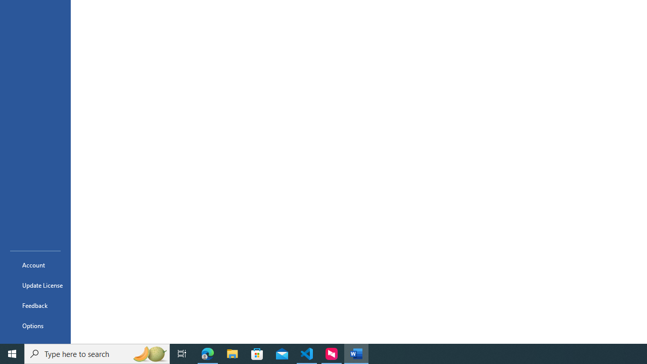 The image size is (647, 364). Describe the element at coordinates (35, 305) in the screenshot. I see `Feedback` at that location.